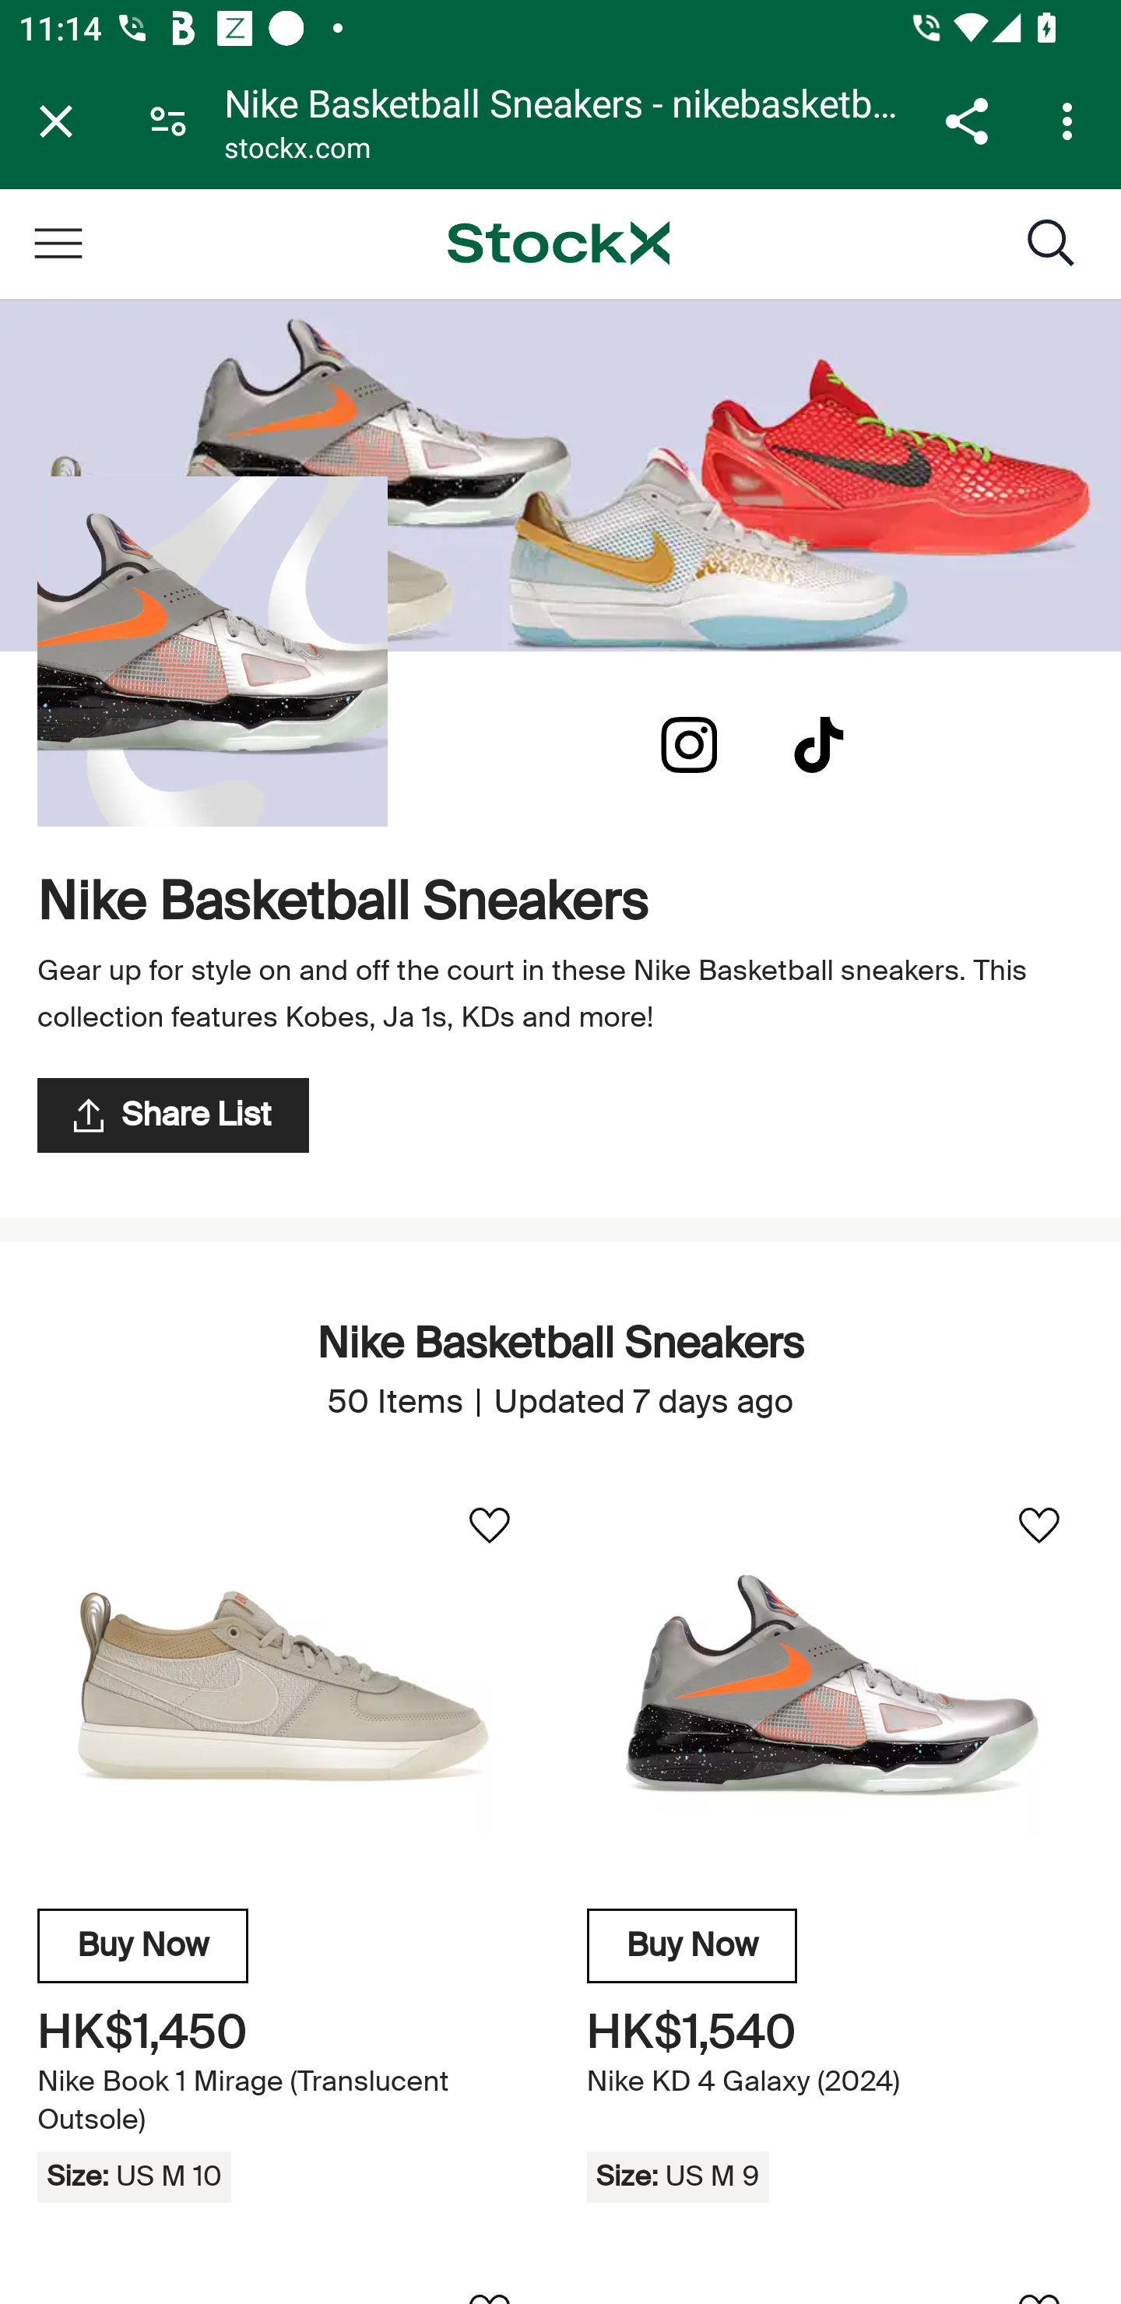  What do you see at coordinates (173, 1115) in the screenshot?
I see `Share List` at bounding box center [173, 1115].